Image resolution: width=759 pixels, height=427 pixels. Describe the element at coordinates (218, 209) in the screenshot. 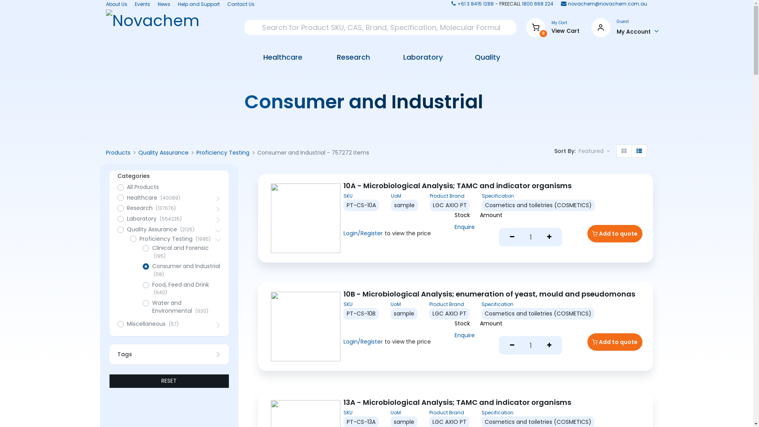

I see `Fold` at that location.